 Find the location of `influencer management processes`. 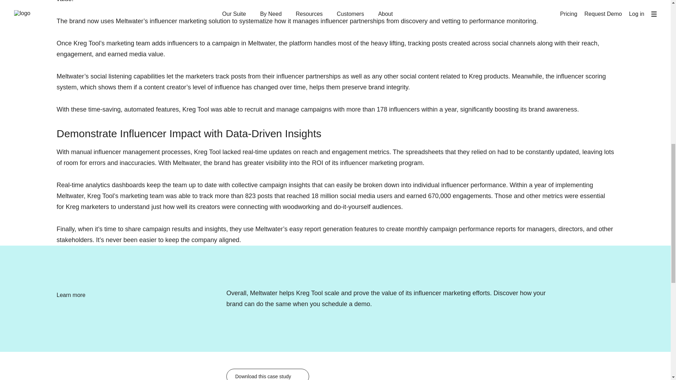

influencer management processes is located at coordinates (142, 152).